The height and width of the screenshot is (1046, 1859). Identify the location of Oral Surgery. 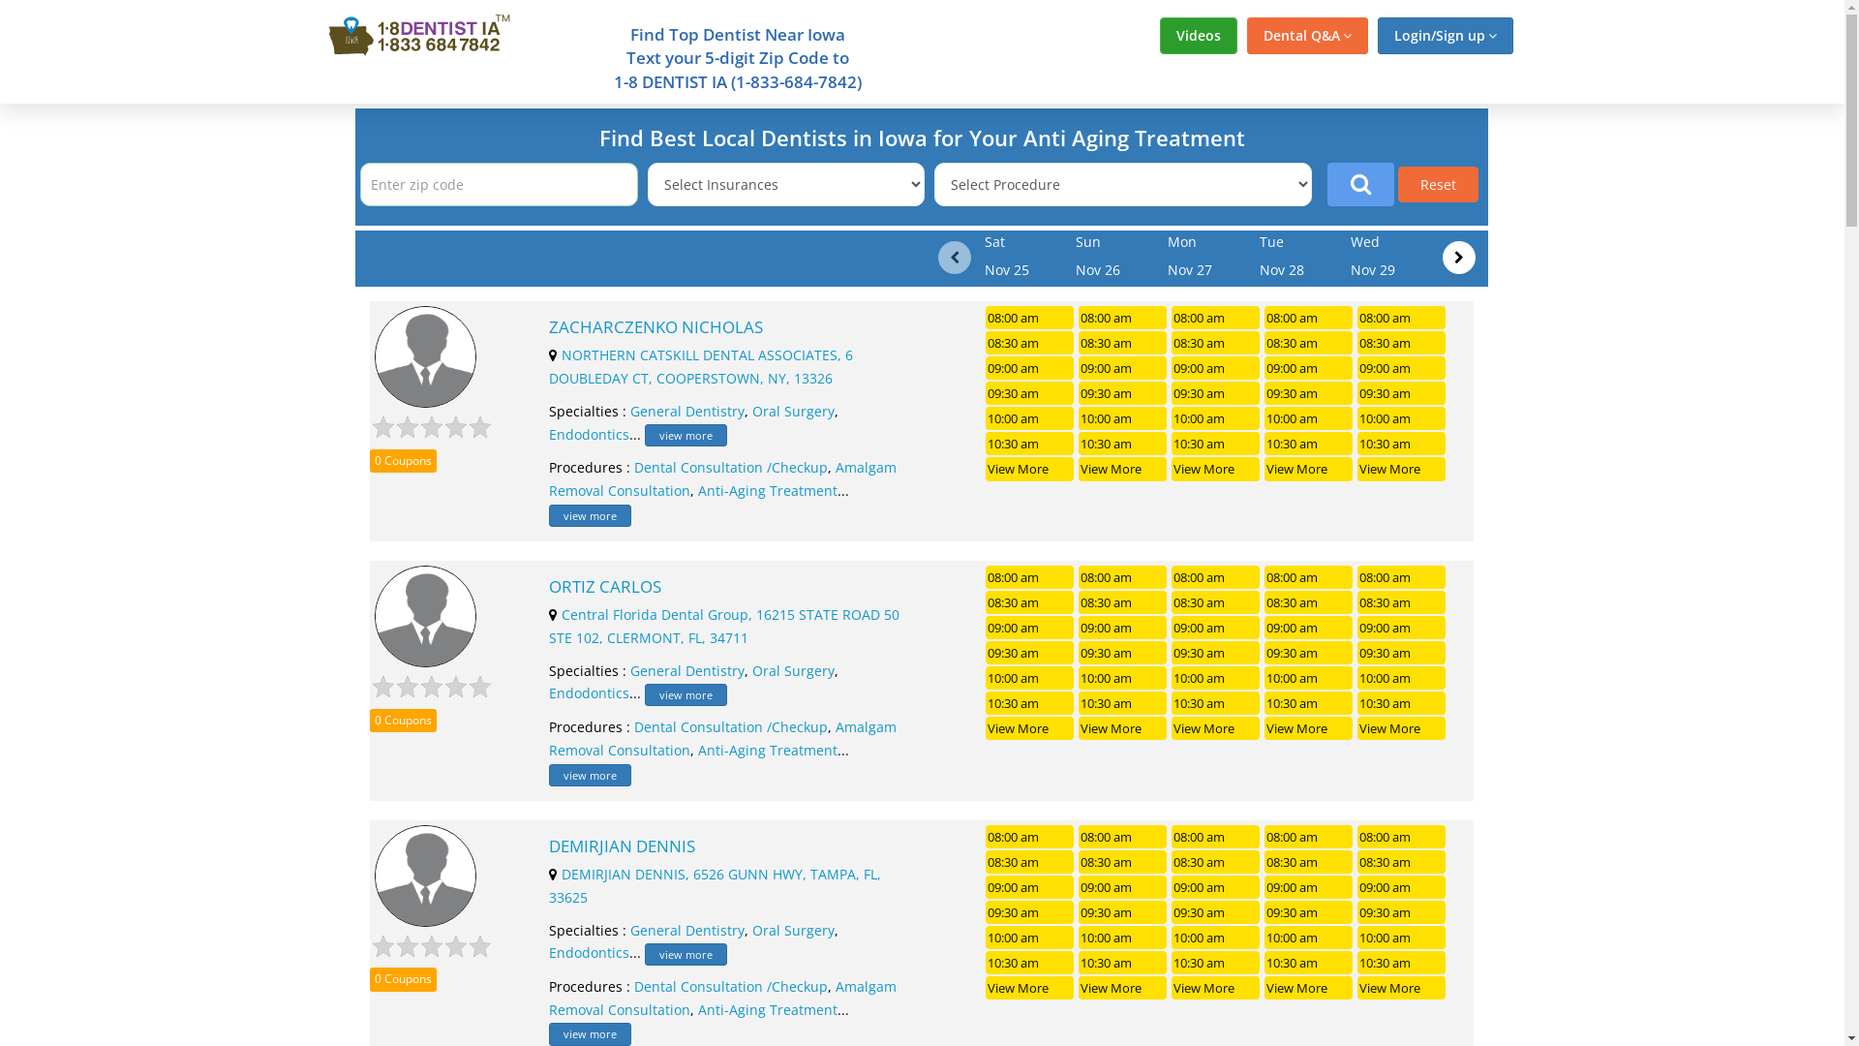
(794, 411).